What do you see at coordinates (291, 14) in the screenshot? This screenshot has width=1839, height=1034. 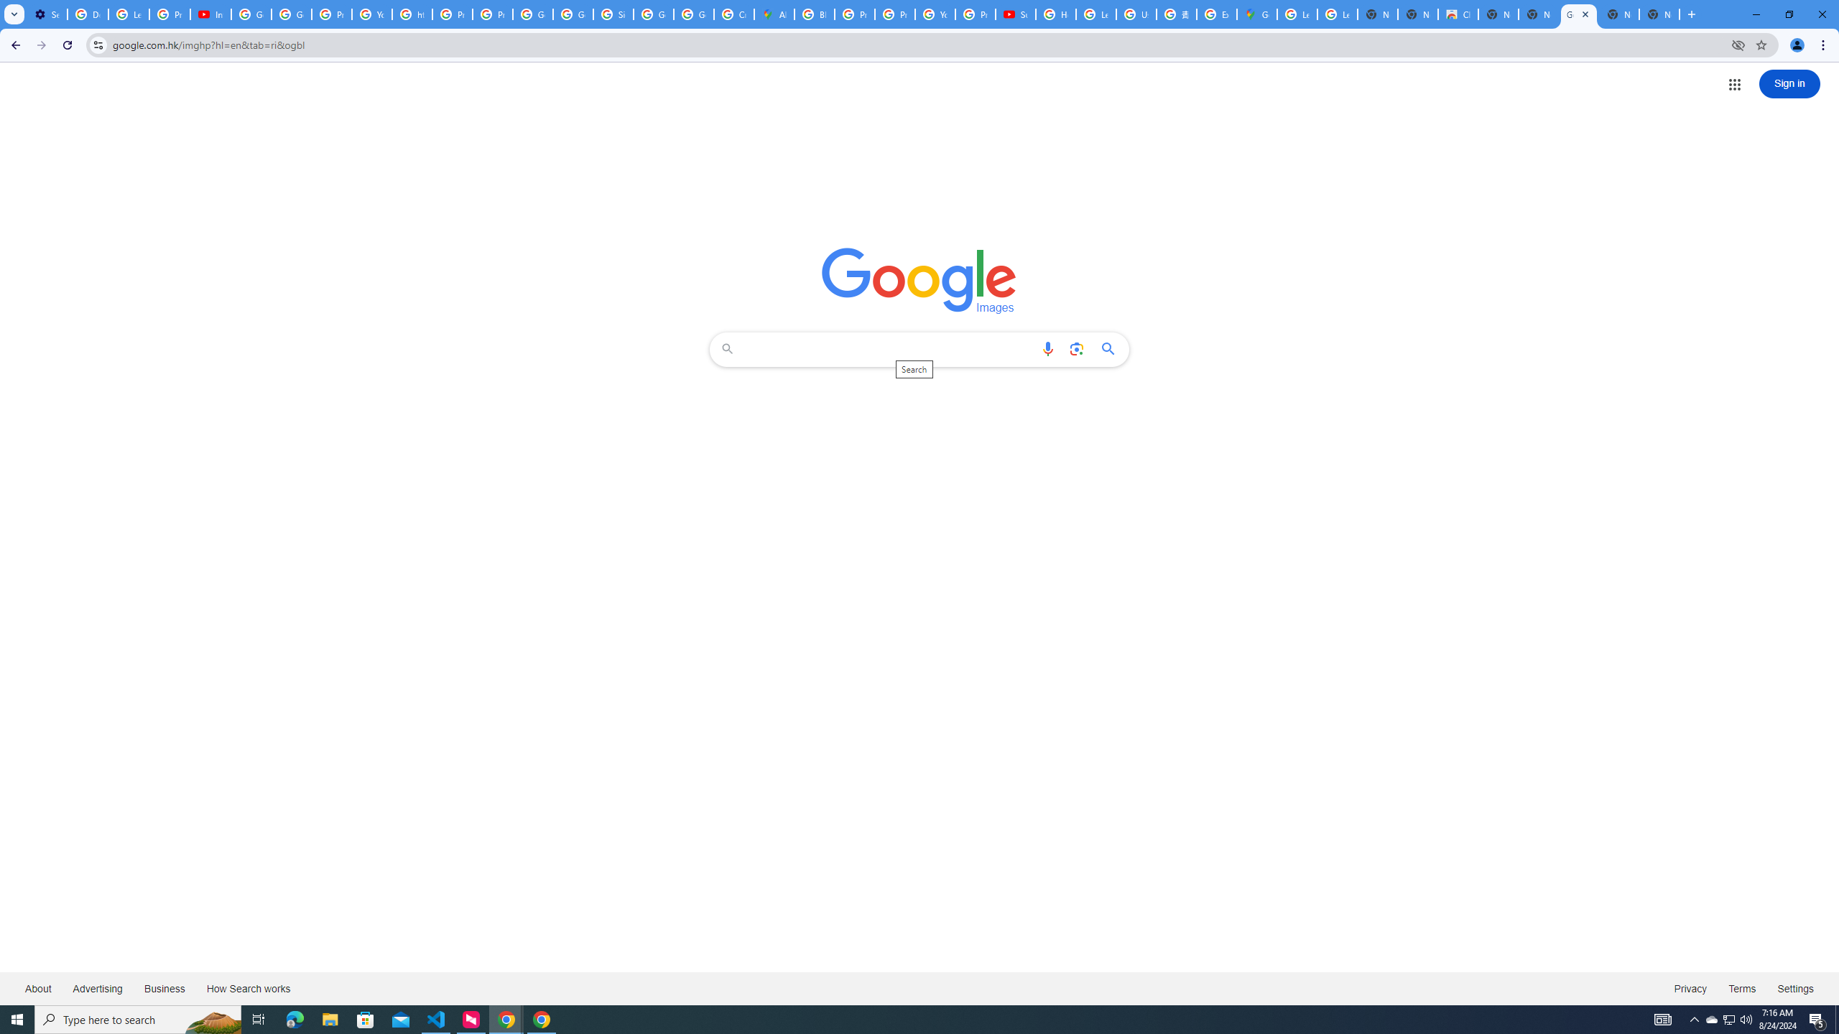 I see `Google Account Help` at bounding box center [291, 14].